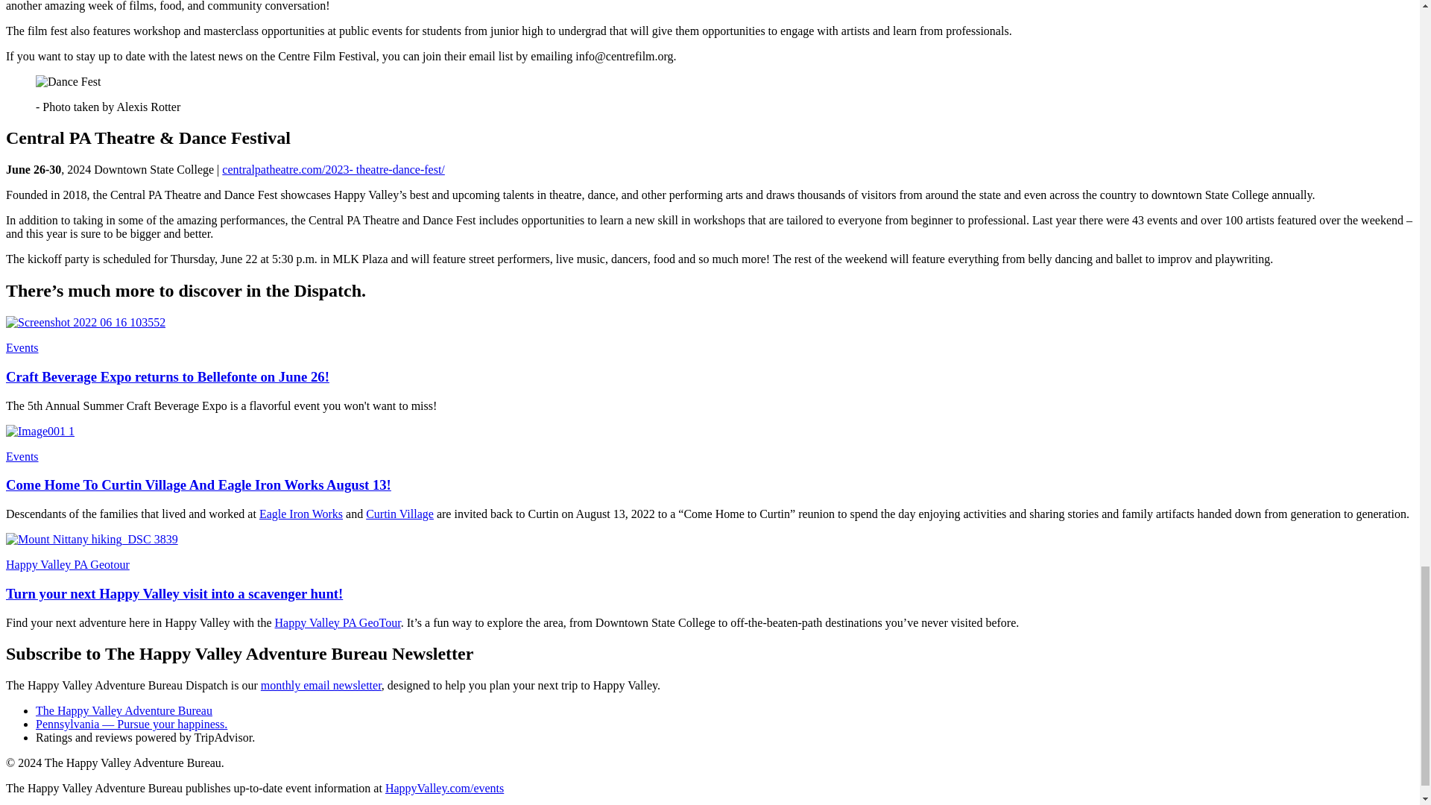  I want to click on Craft Beverage Expo returns to Bellefonte on June 26!, so click(167, 376).